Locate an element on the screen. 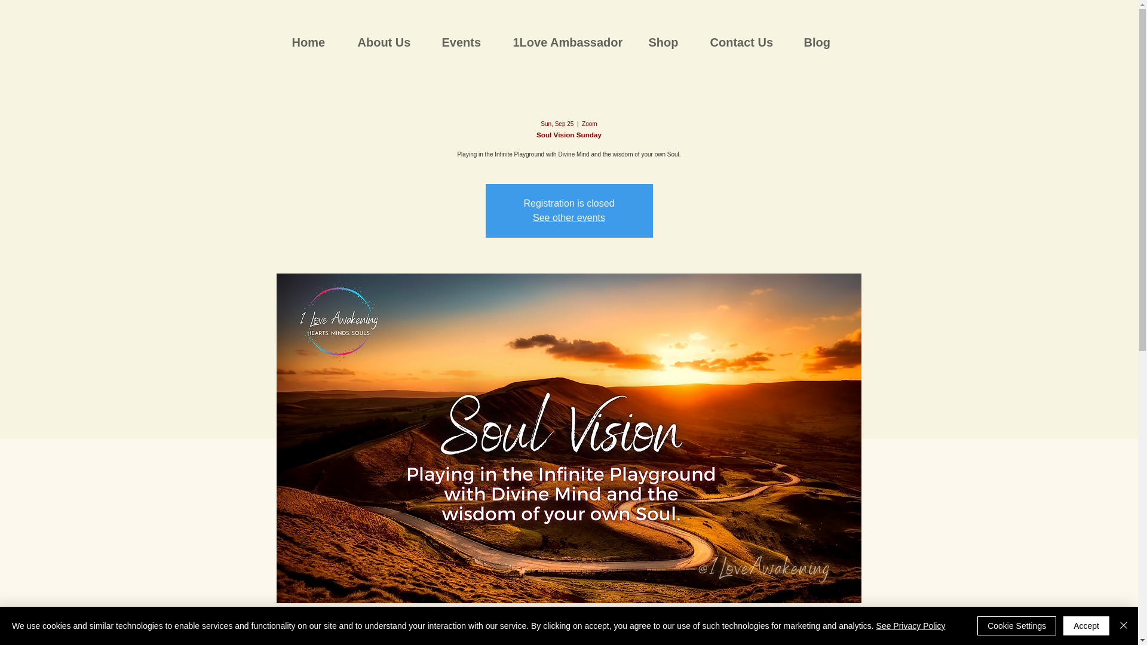 This screenshot has height=645, width=1147. About Us is located at coordinates (391, 42).